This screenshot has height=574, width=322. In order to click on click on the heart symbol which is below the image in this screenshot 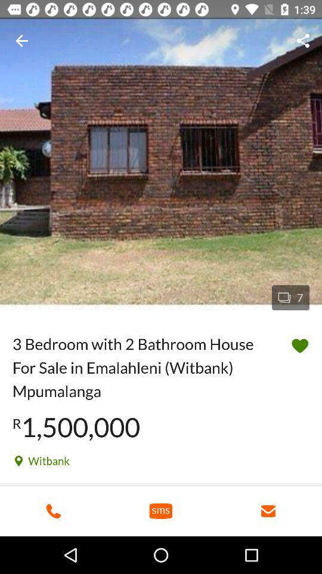, I will do `click(300, 346)`.